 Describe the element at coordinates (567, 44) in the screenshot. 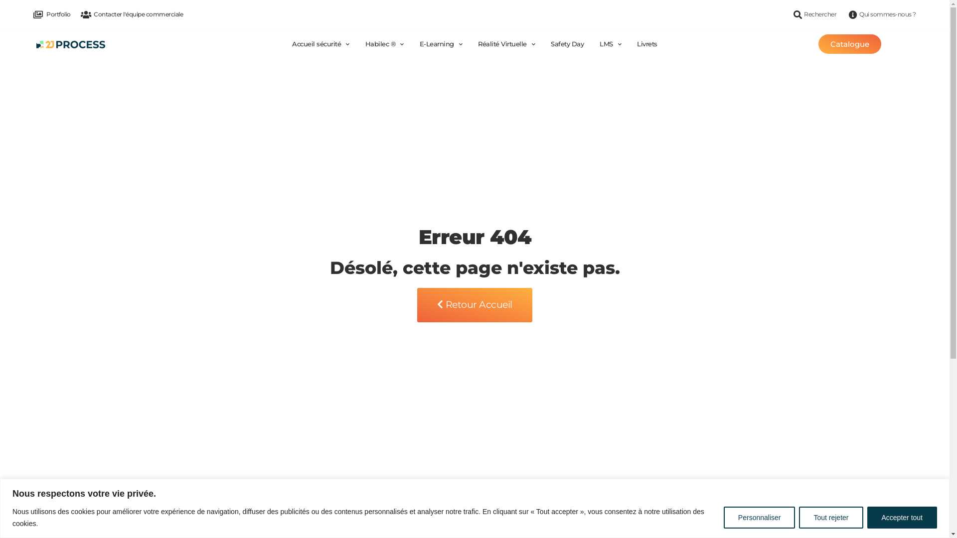

I see `Safety Day` at that location.